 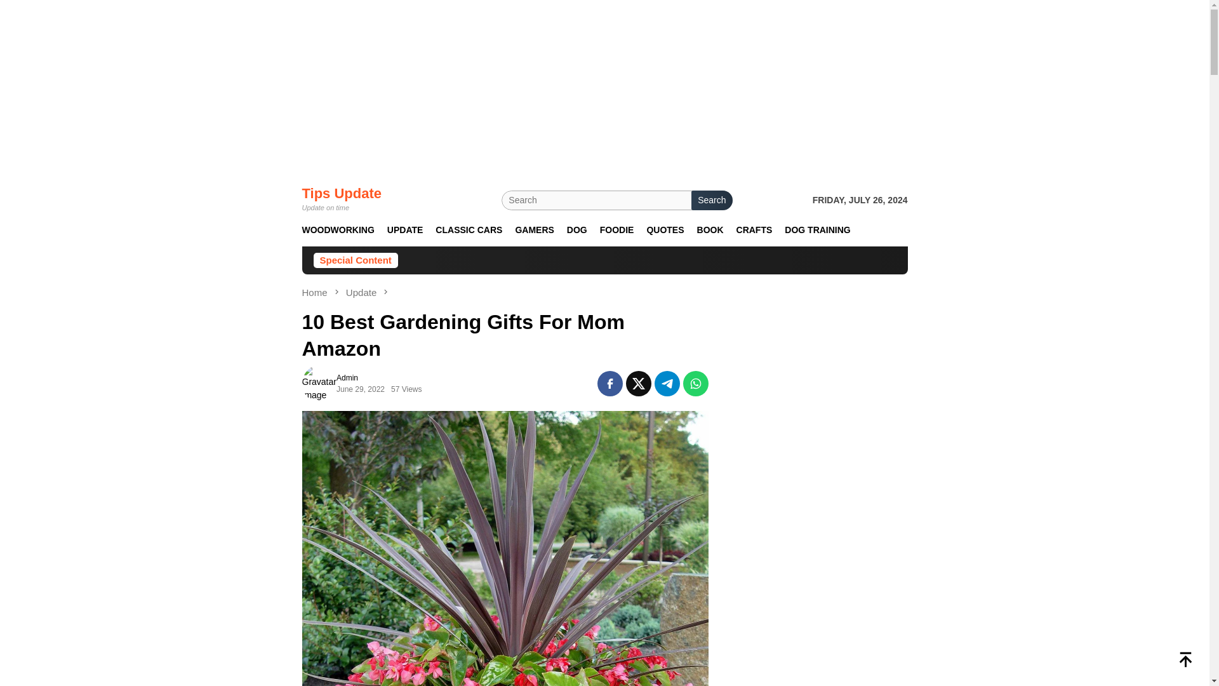 What do you see at coordinates (665, 230) in the screenshot?
I see `QUOTES` at bounding box center [665, 230].